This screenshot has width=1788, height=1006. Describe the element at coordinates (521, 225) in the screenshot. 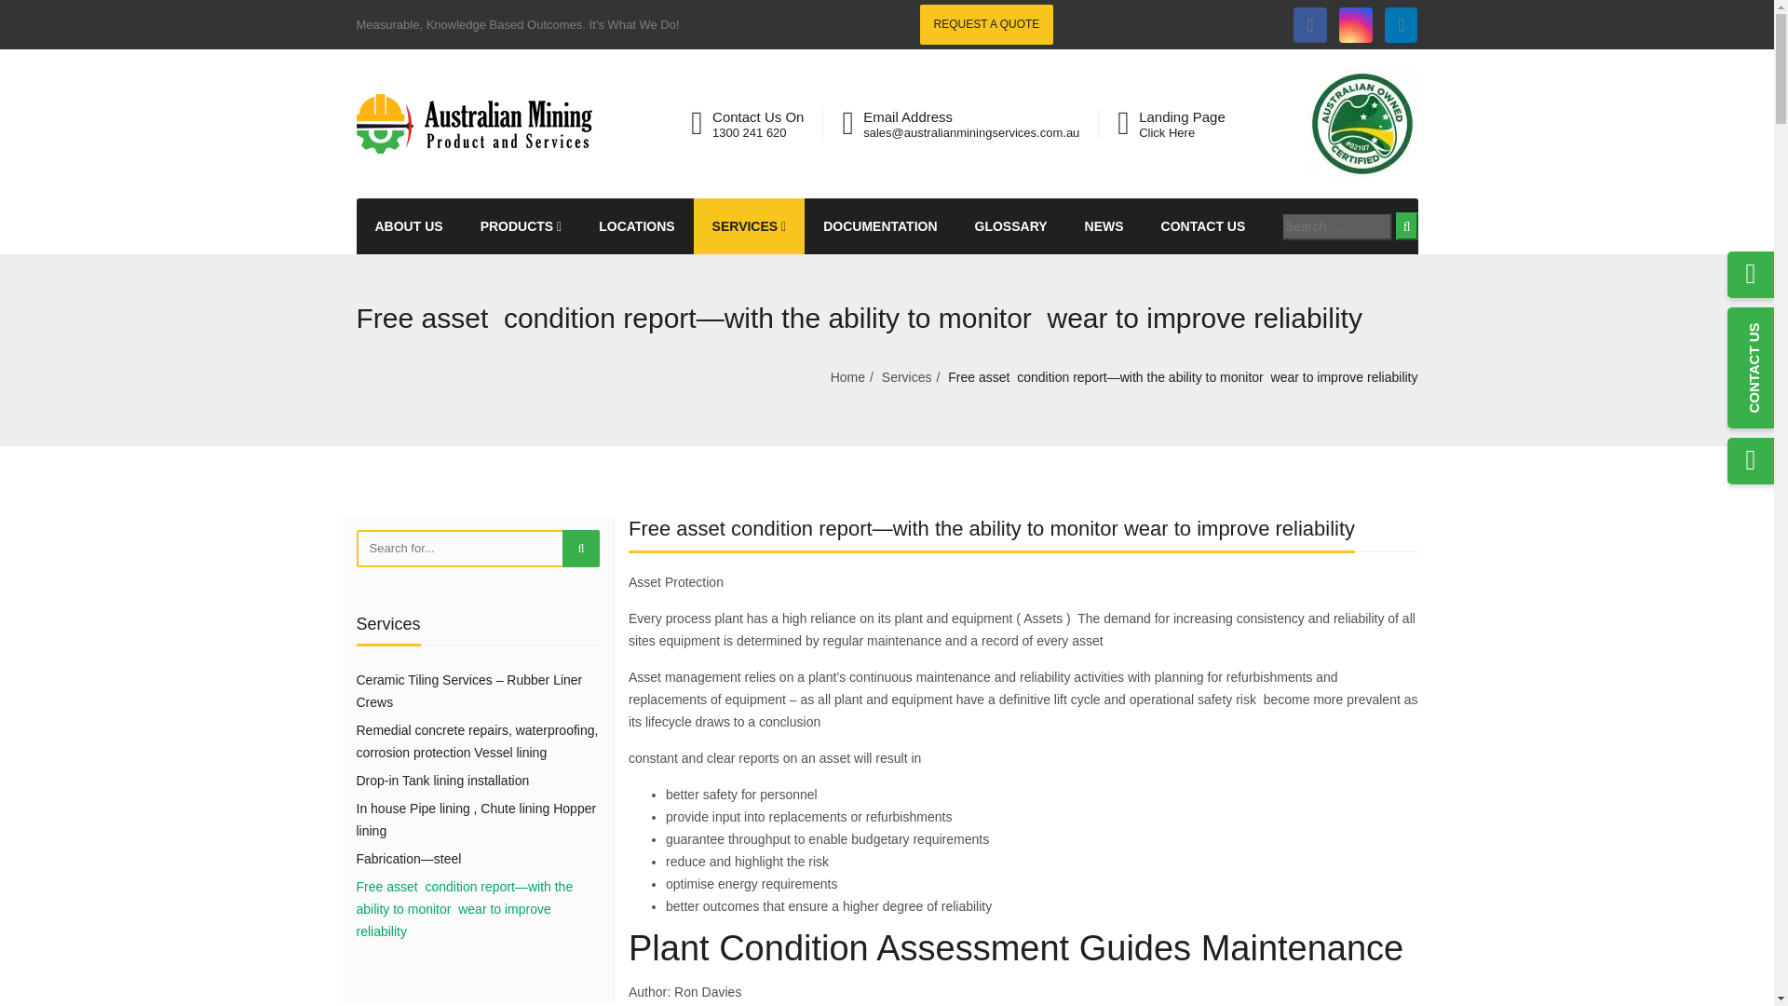

I see `PRODUCTS` at that location.